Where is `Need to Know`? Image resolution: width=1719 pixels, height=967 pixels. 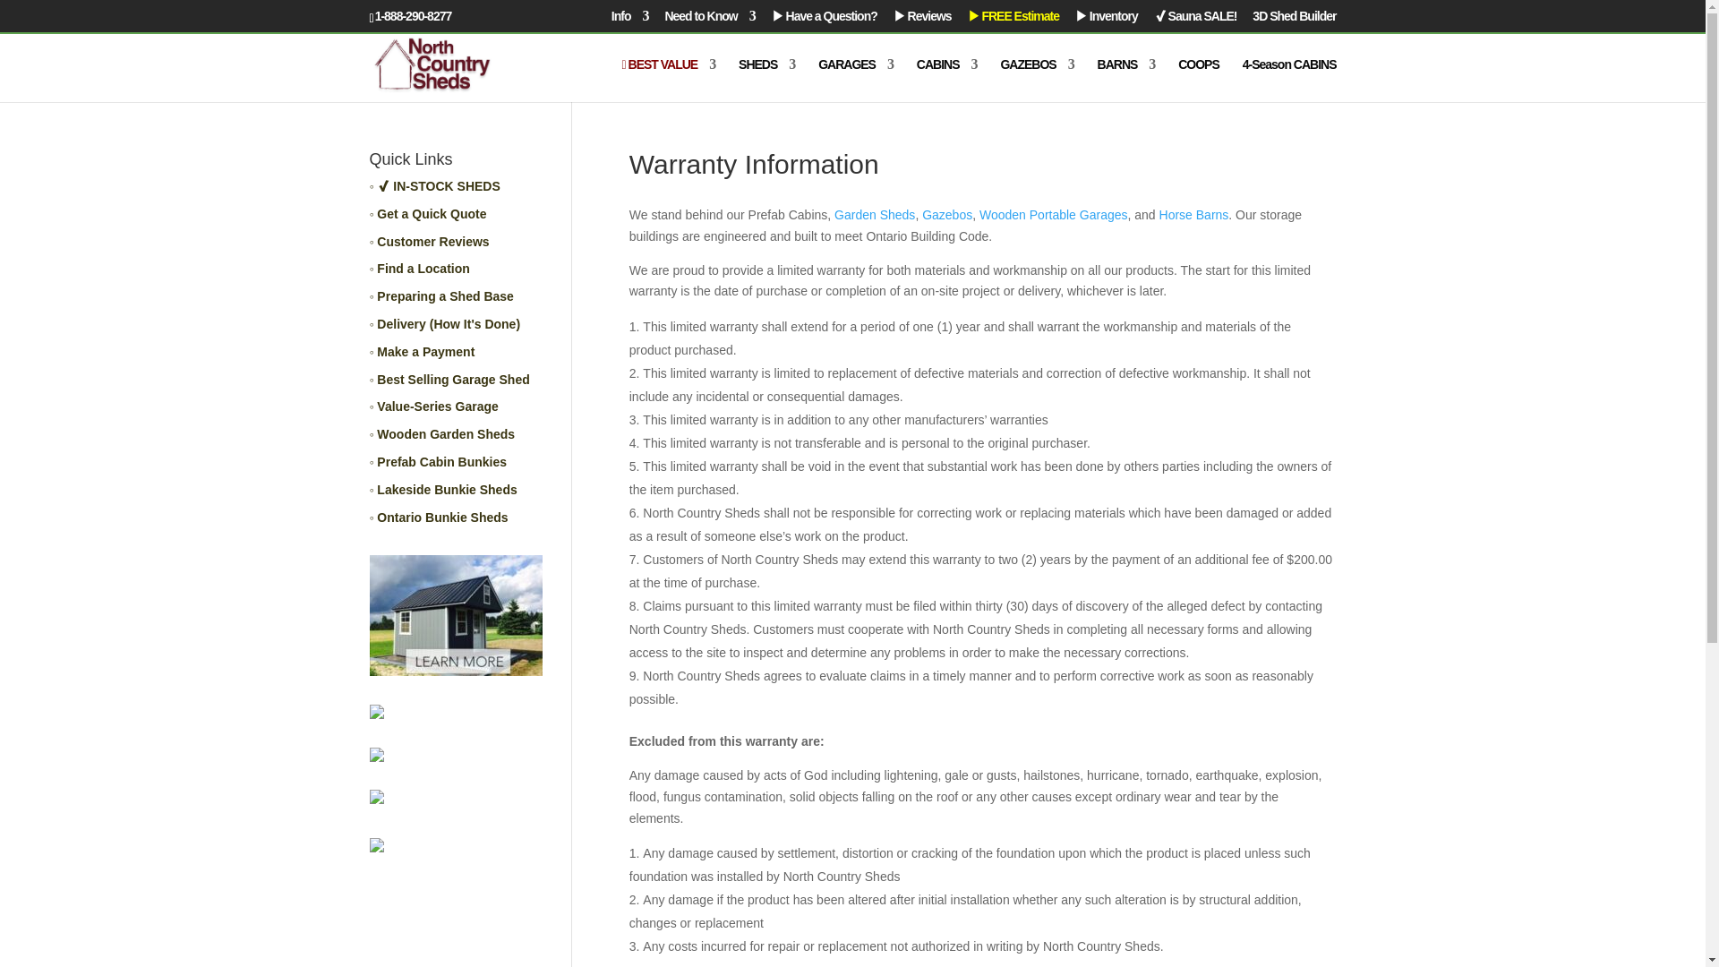 Need to Know is located at coordinates (709, 20).